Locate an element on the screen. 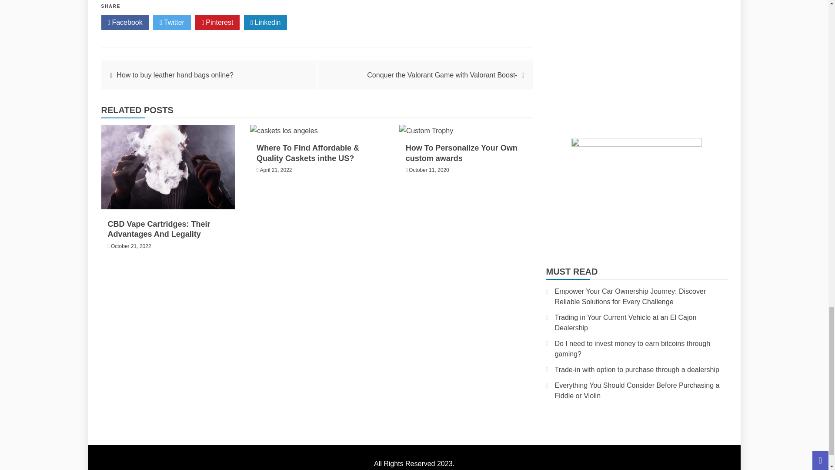  CBD Vape Cartridges: Their Advantages And Legality is located at coordinates (159, 229).